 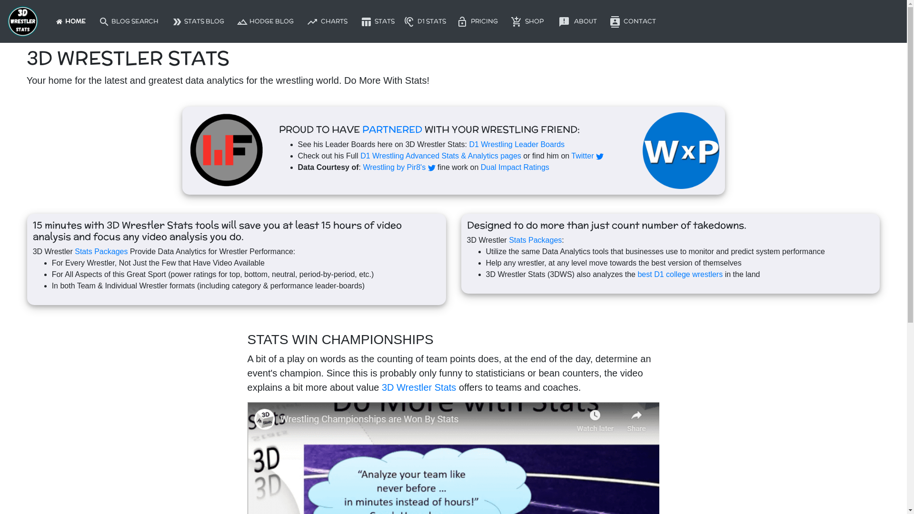 What do you see at coordinates (680, 274) in the screenshot?
I see `best D1 college wrestlers` at bounding box center [680, 274].